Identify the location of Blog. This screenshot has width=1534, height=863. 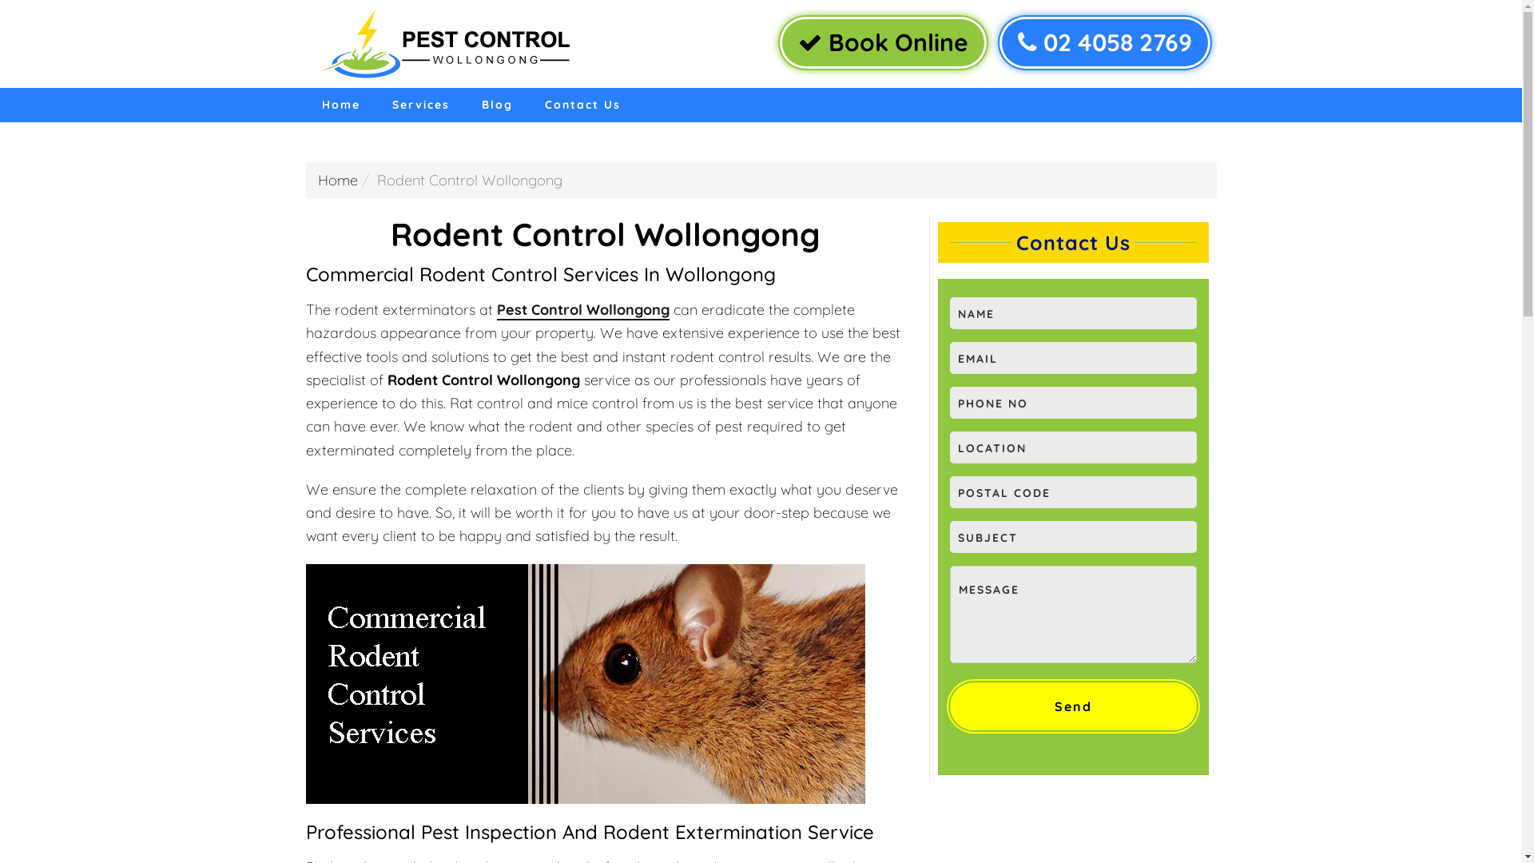
(497, 105).